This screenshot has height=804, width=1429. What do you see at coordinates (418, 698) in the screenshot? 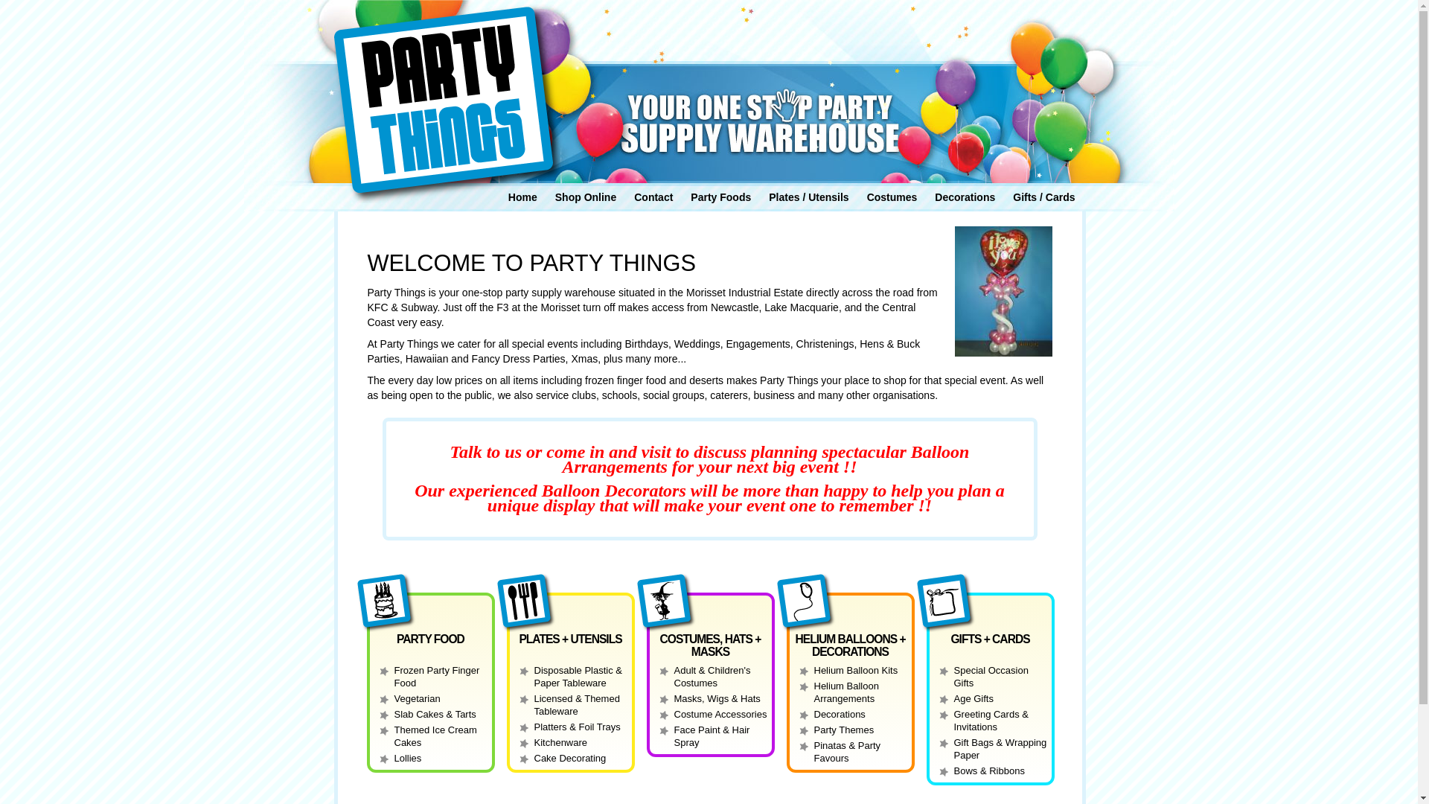
I see `Vegetarian` at bounding box center [418, 698].